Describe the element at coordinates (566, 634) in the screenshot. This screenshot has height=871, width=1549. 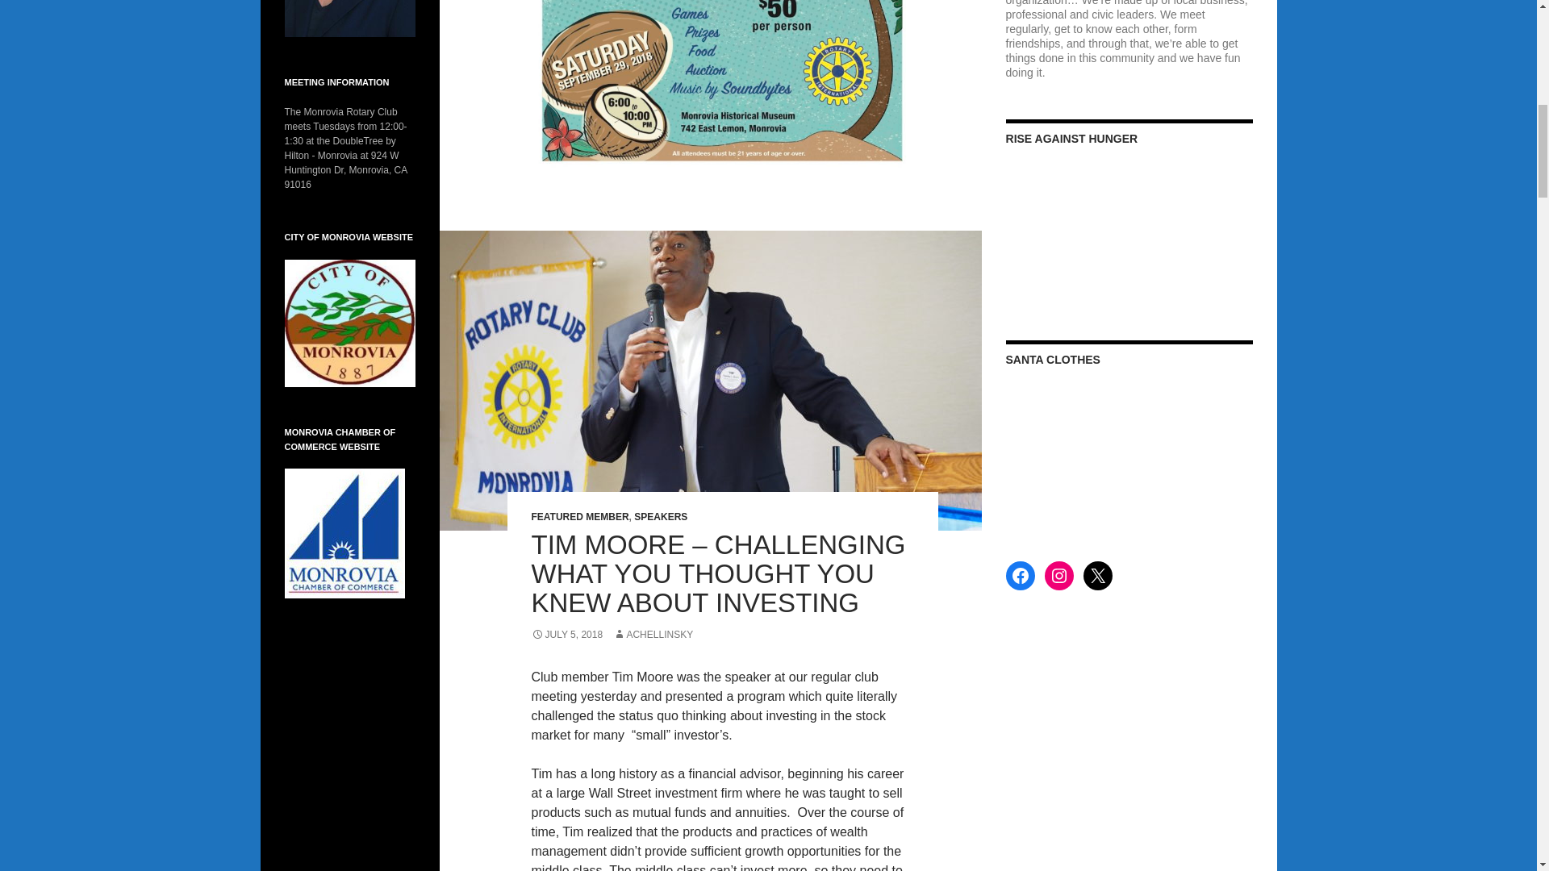
I see `JULY 5, 2018` at that location.